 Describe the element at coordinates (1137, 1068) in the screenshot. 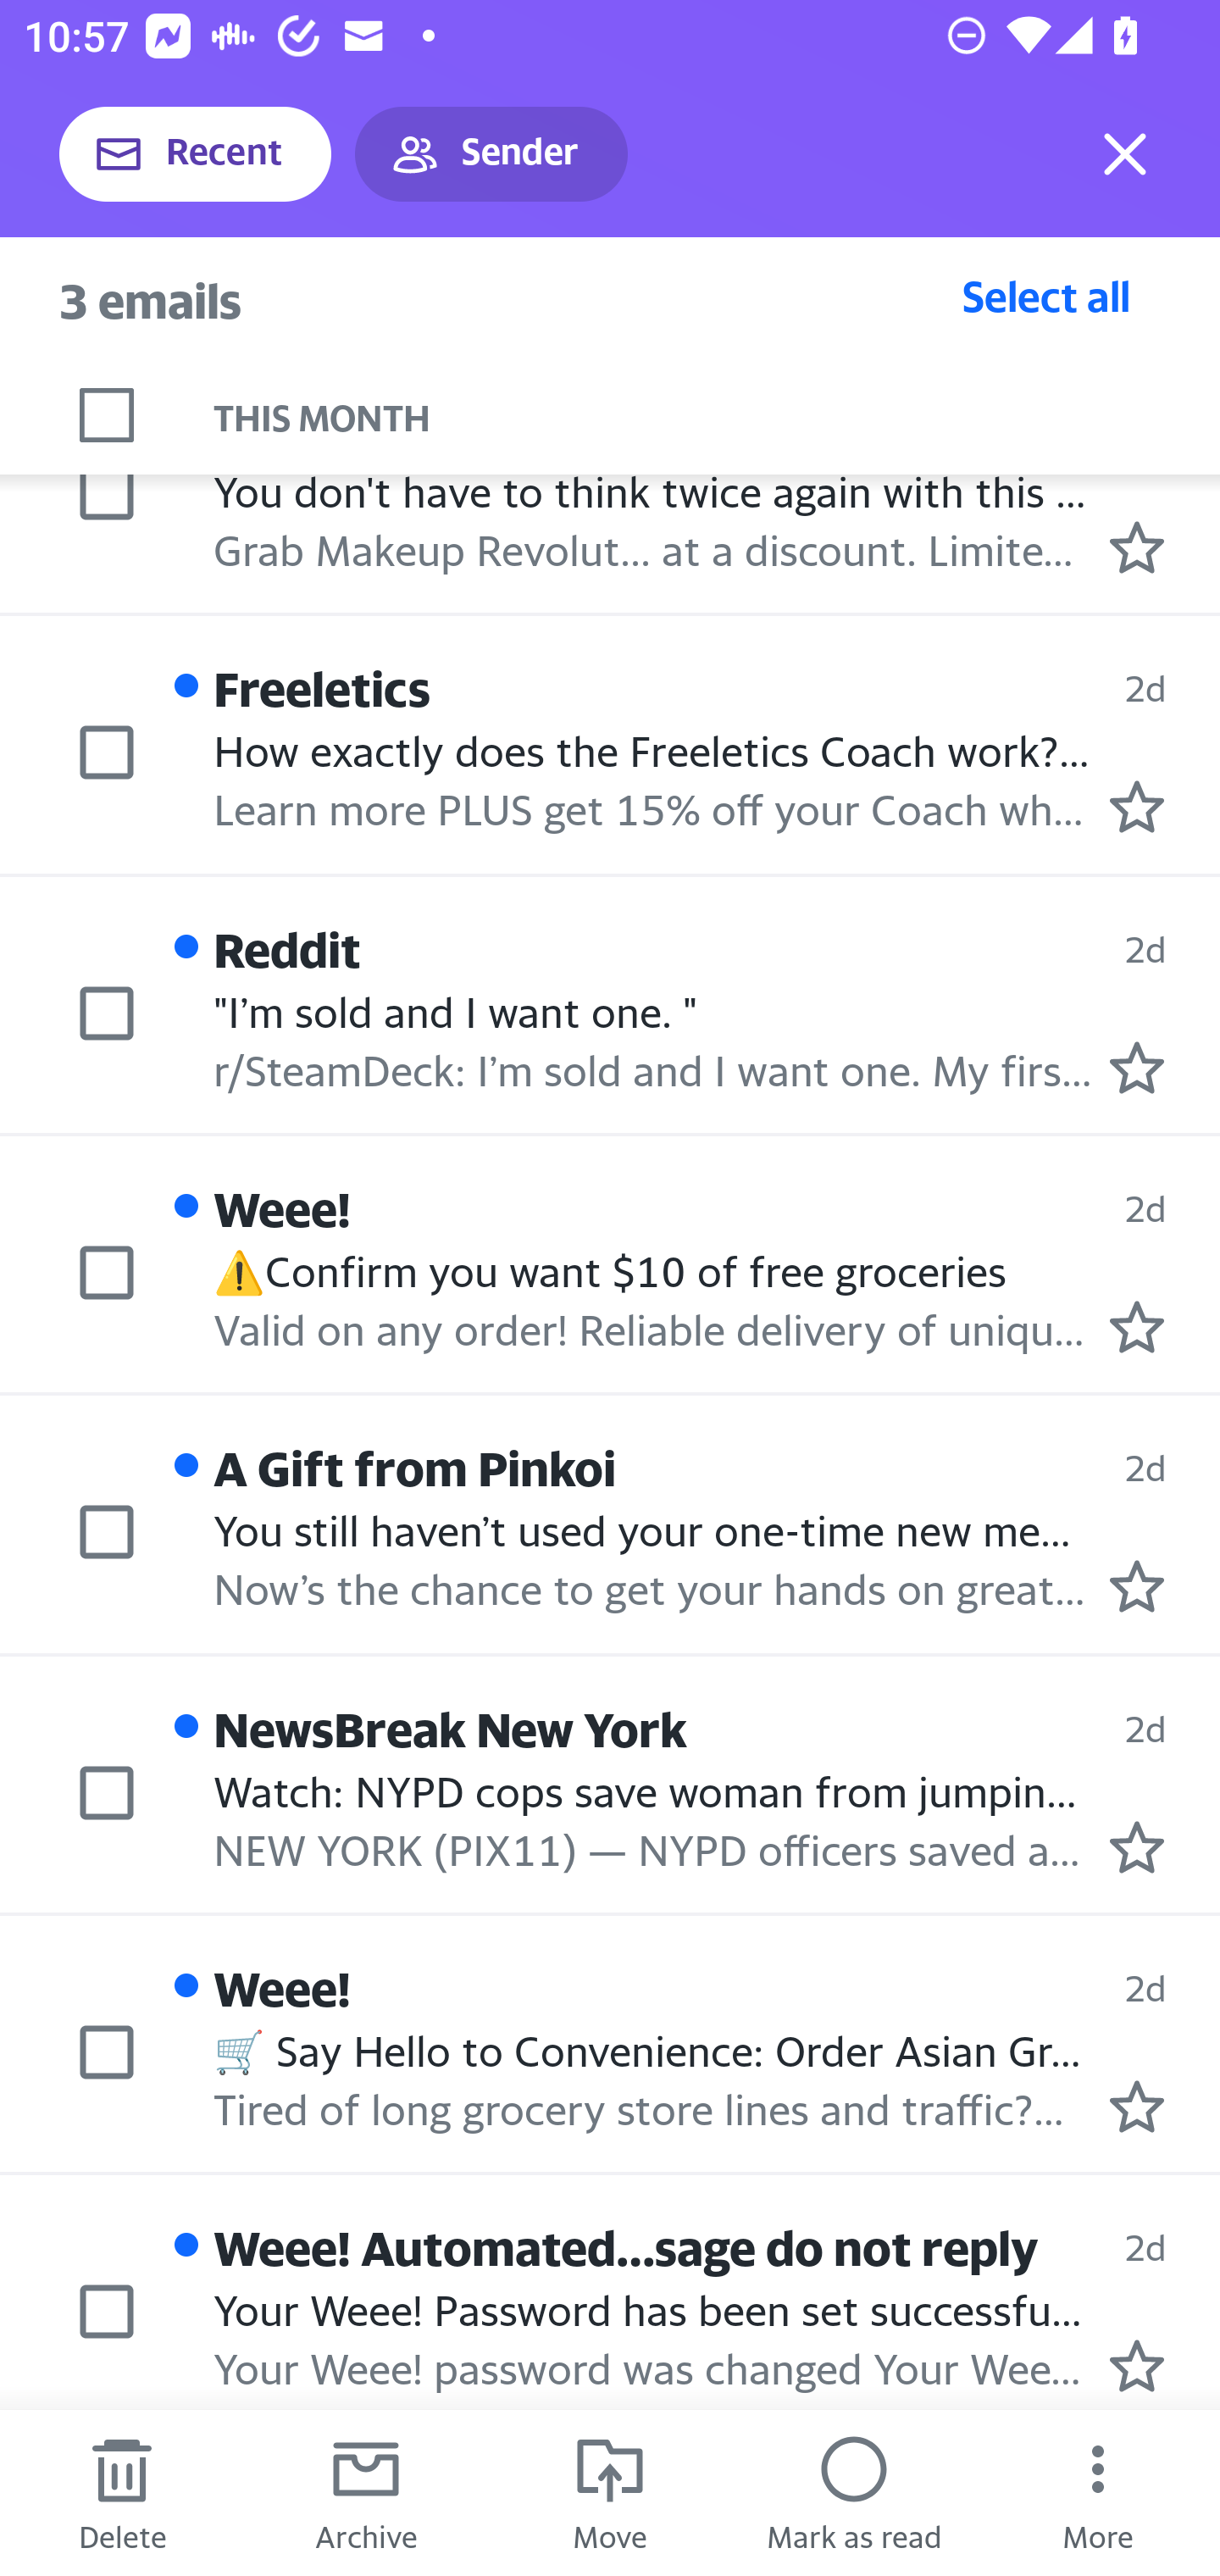

I see `Mark as starred.` at that location.